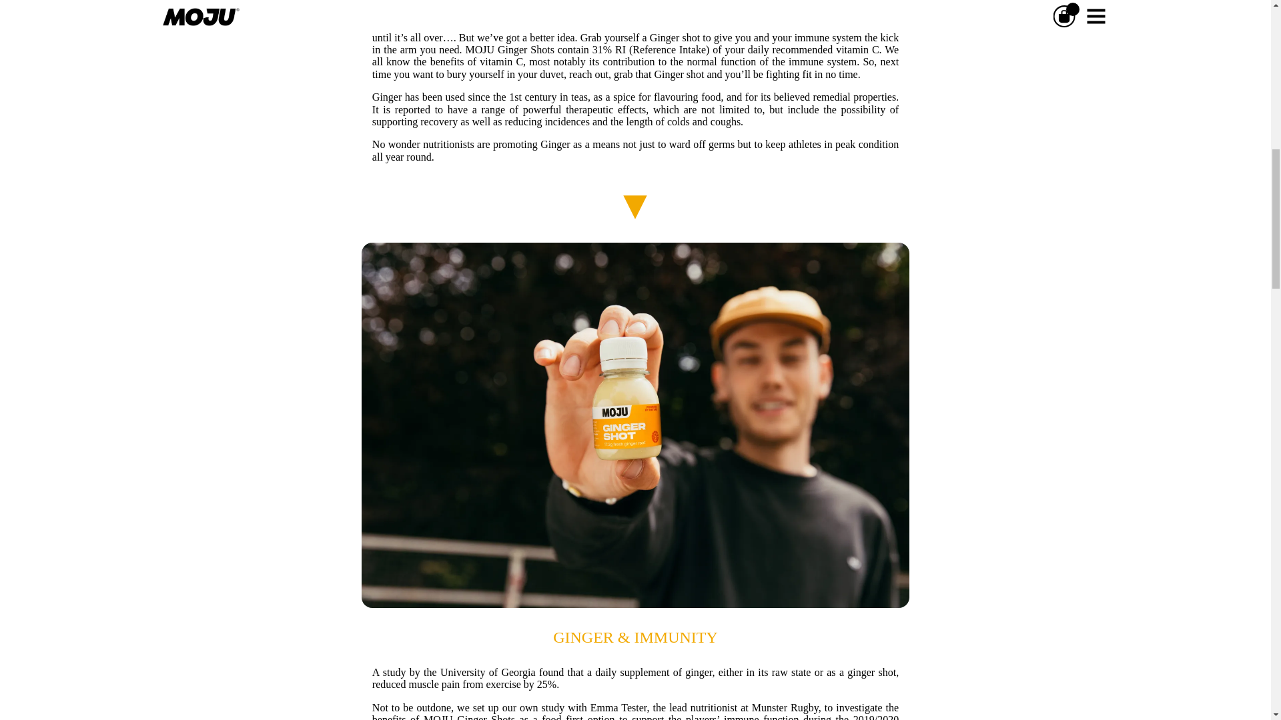 This screenshot has width=1281, height=720. I want to click on Ginger shot, so click(674, 37).